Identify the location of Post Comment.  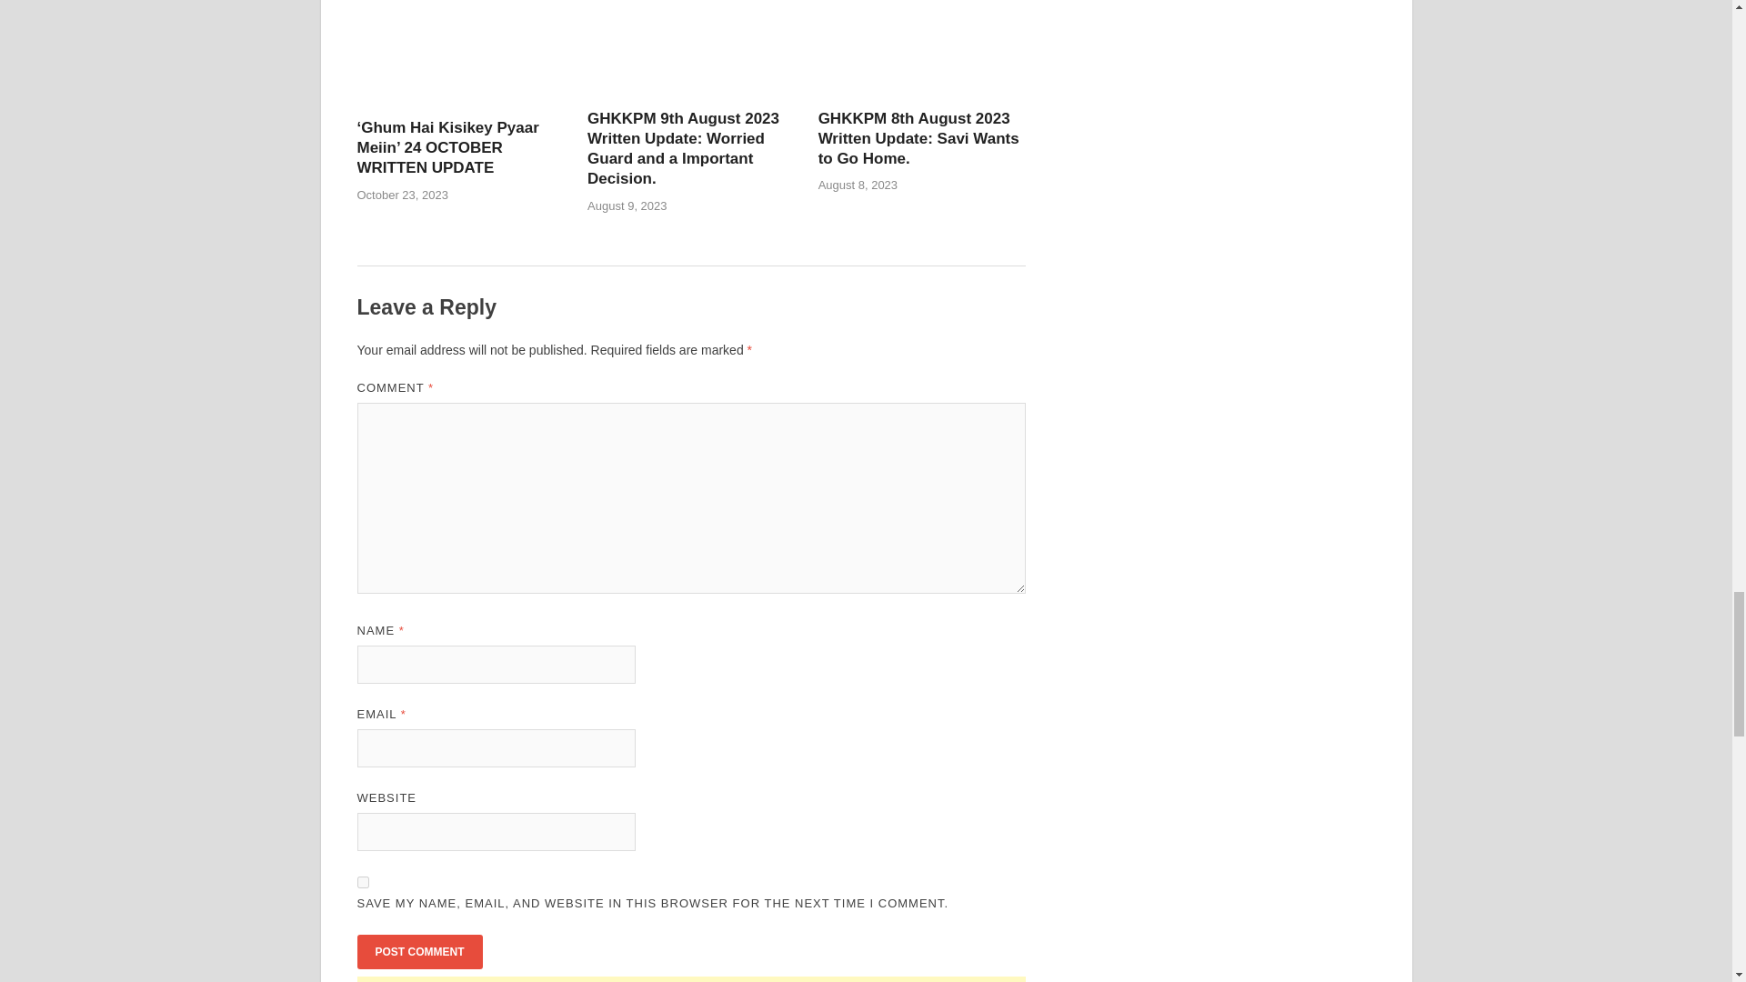
(418, 951).